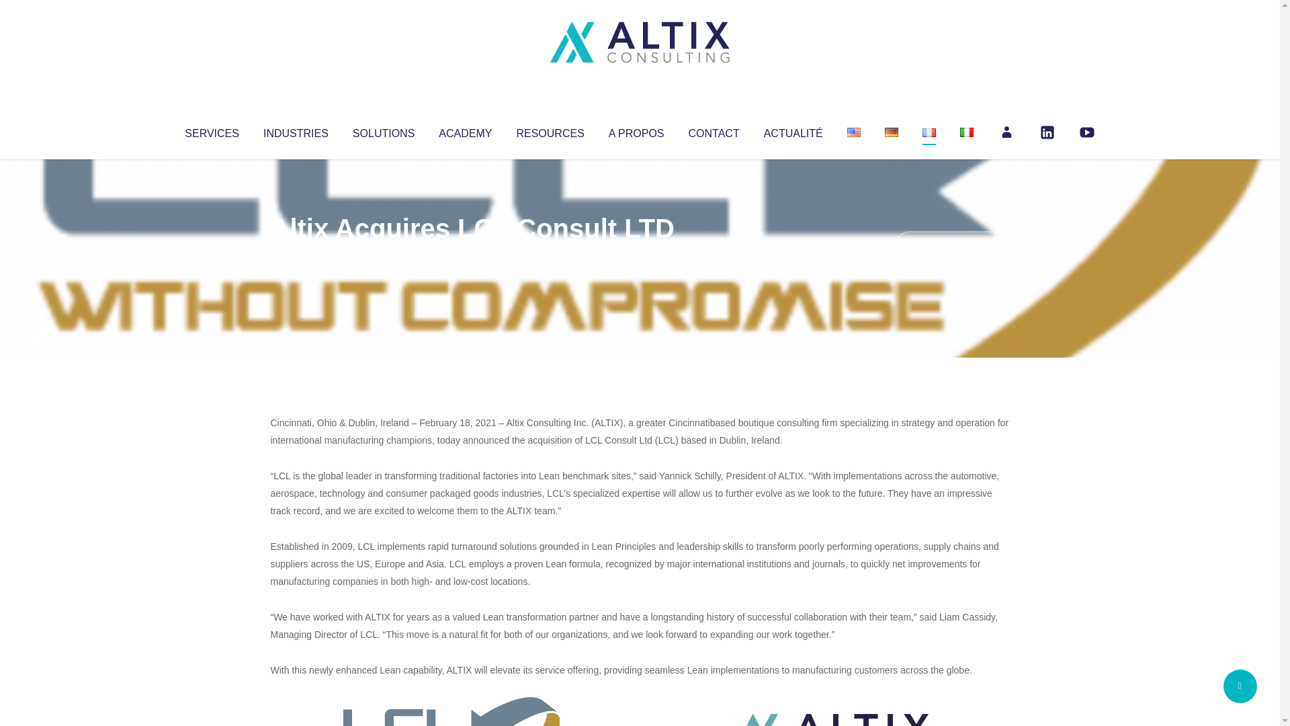 The width and height of the screenshot is (1290, 726). What do you see at coordinates (296, 130) in the screenshot?
I see `INDUSTRIES` at bounding box center [296, 130].